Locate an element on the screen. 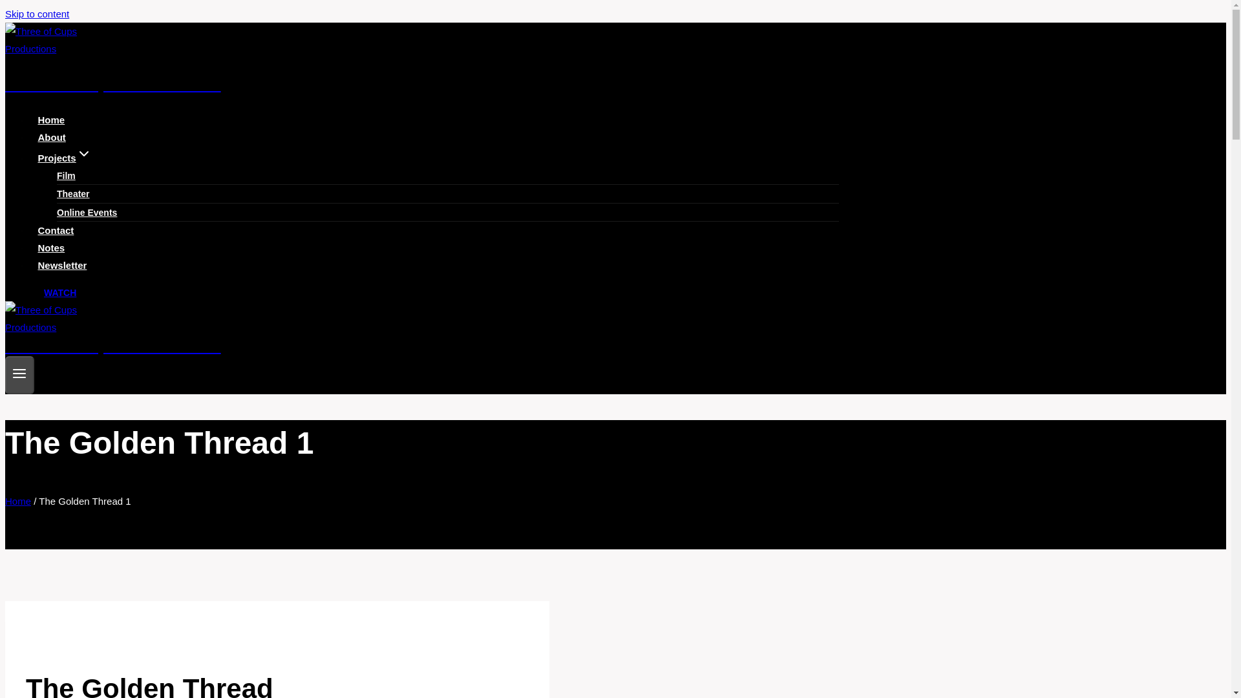 The height and width of the screenshot is (698, 1241). Home is located at coordinates (52, 120).